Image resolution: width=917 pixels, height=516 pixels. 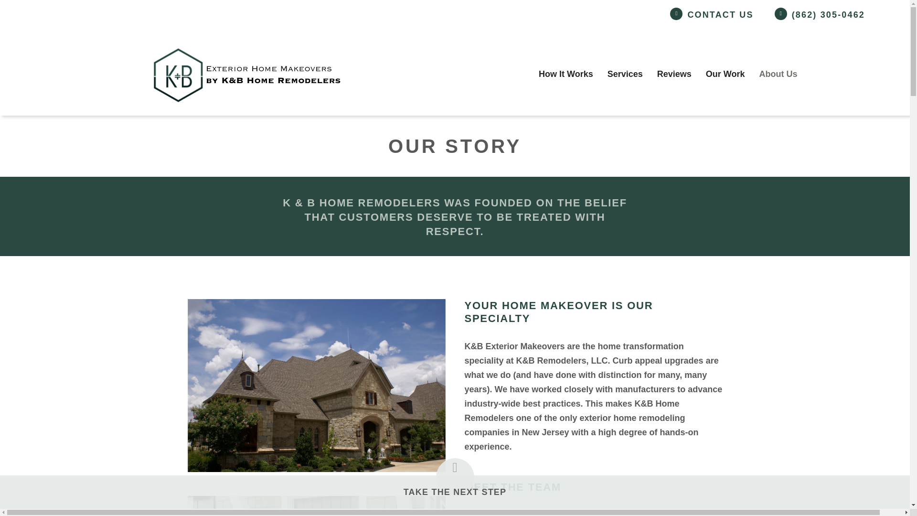 I want to click on Horacio Kusnier, so click(x=532, y=513).